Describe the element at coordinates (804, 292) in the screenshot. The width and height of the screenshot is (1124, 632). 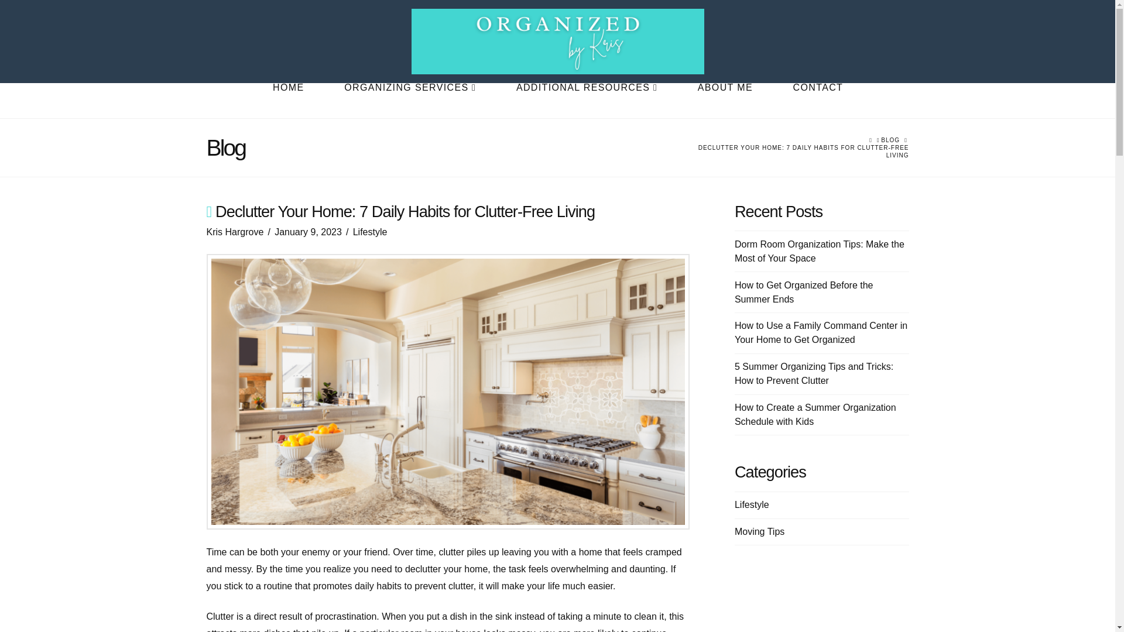
I see `How to Get Organized Before the Summer Ends` at that location.